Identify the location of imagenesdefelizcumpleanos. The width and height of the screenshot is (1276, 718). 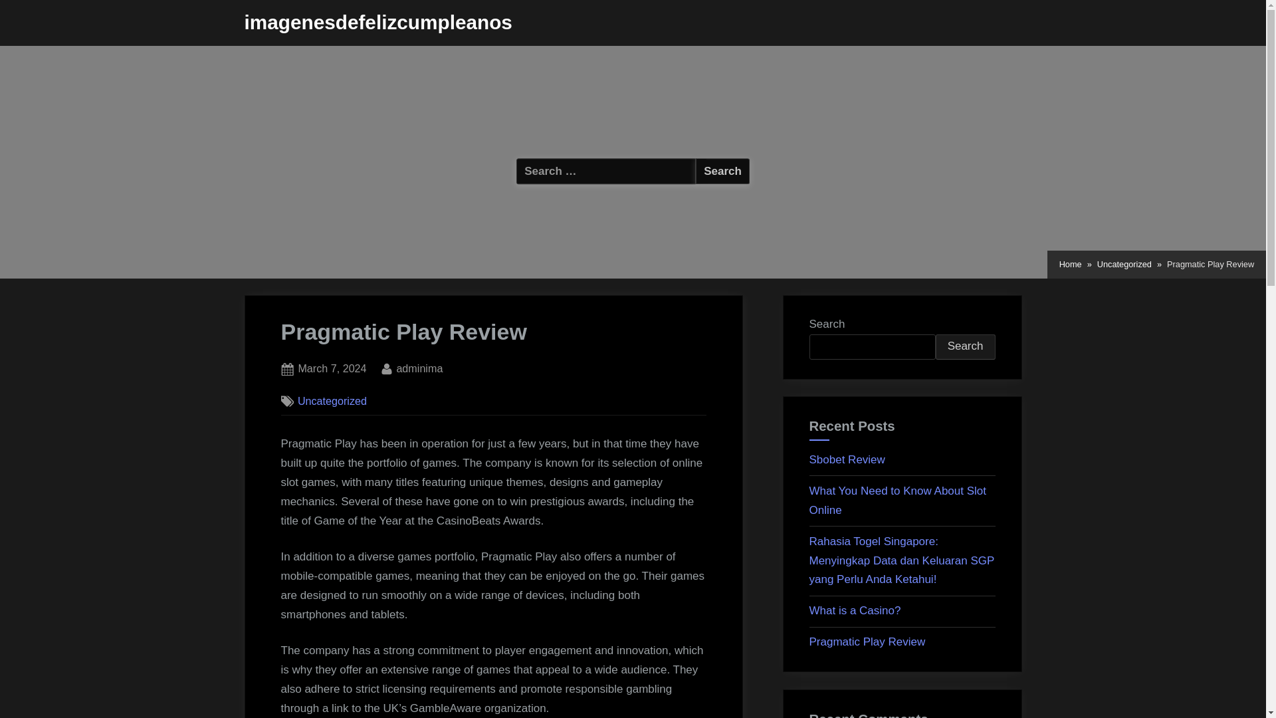
(1070, 265).